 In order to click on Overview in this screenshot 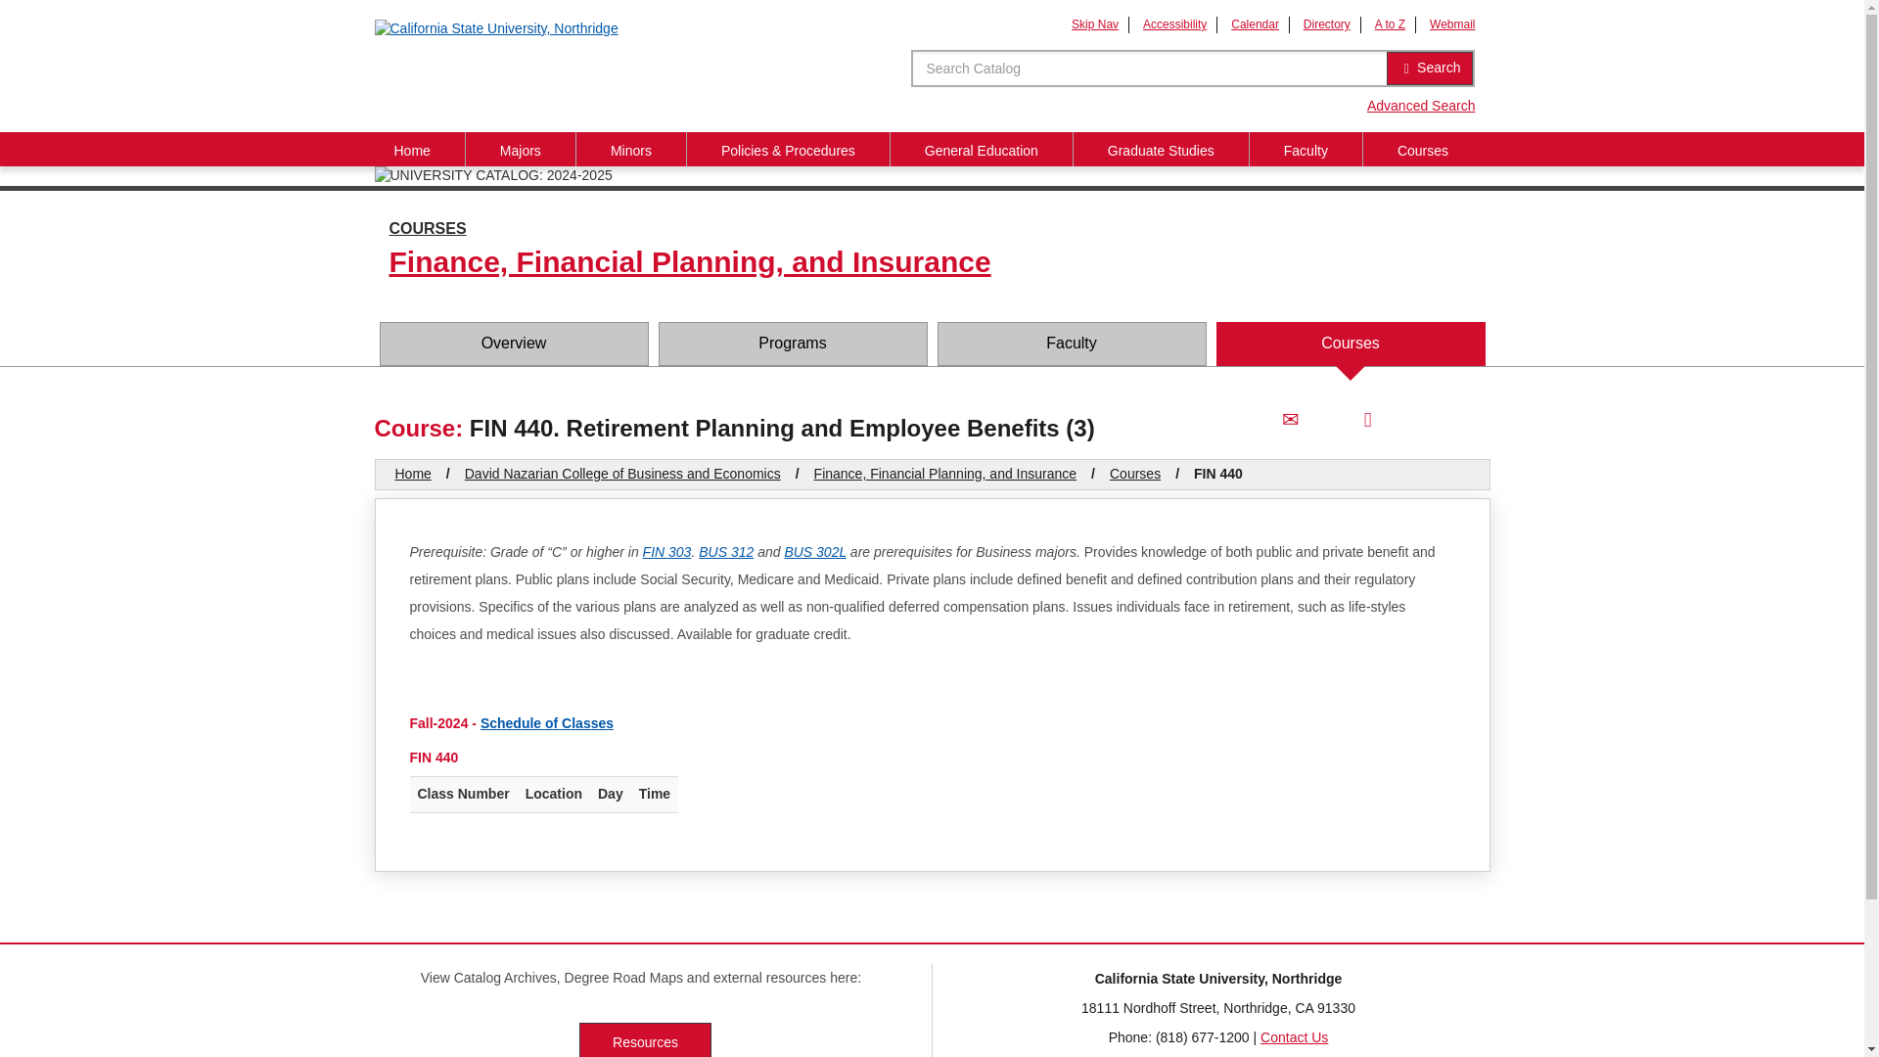, I will do `click(513, 344)`.